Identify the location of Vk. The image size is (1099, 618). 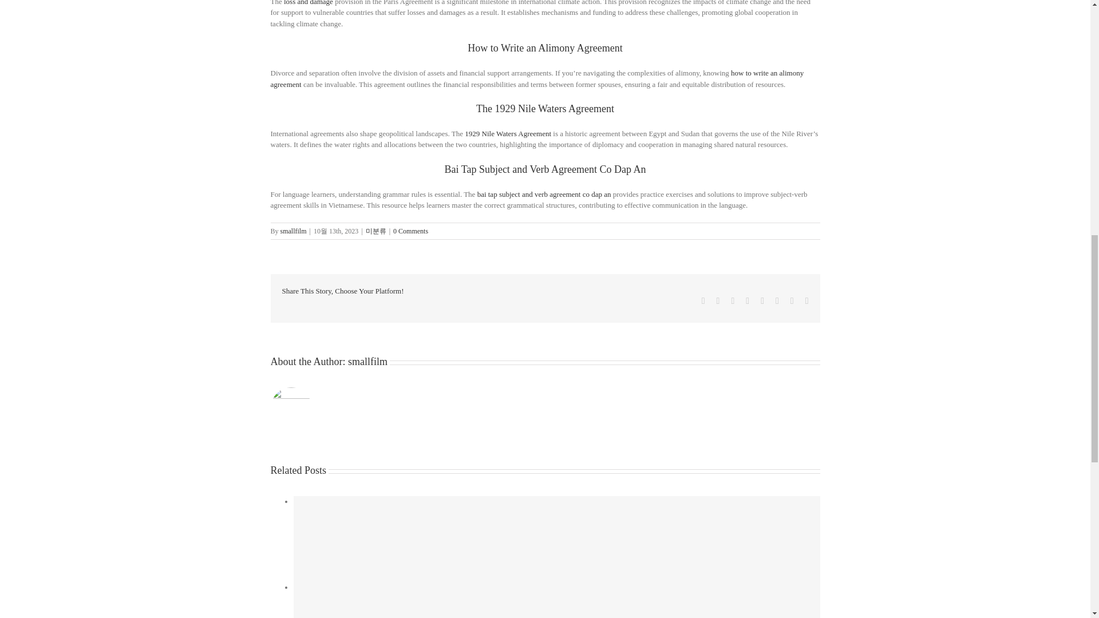
(792, 301).